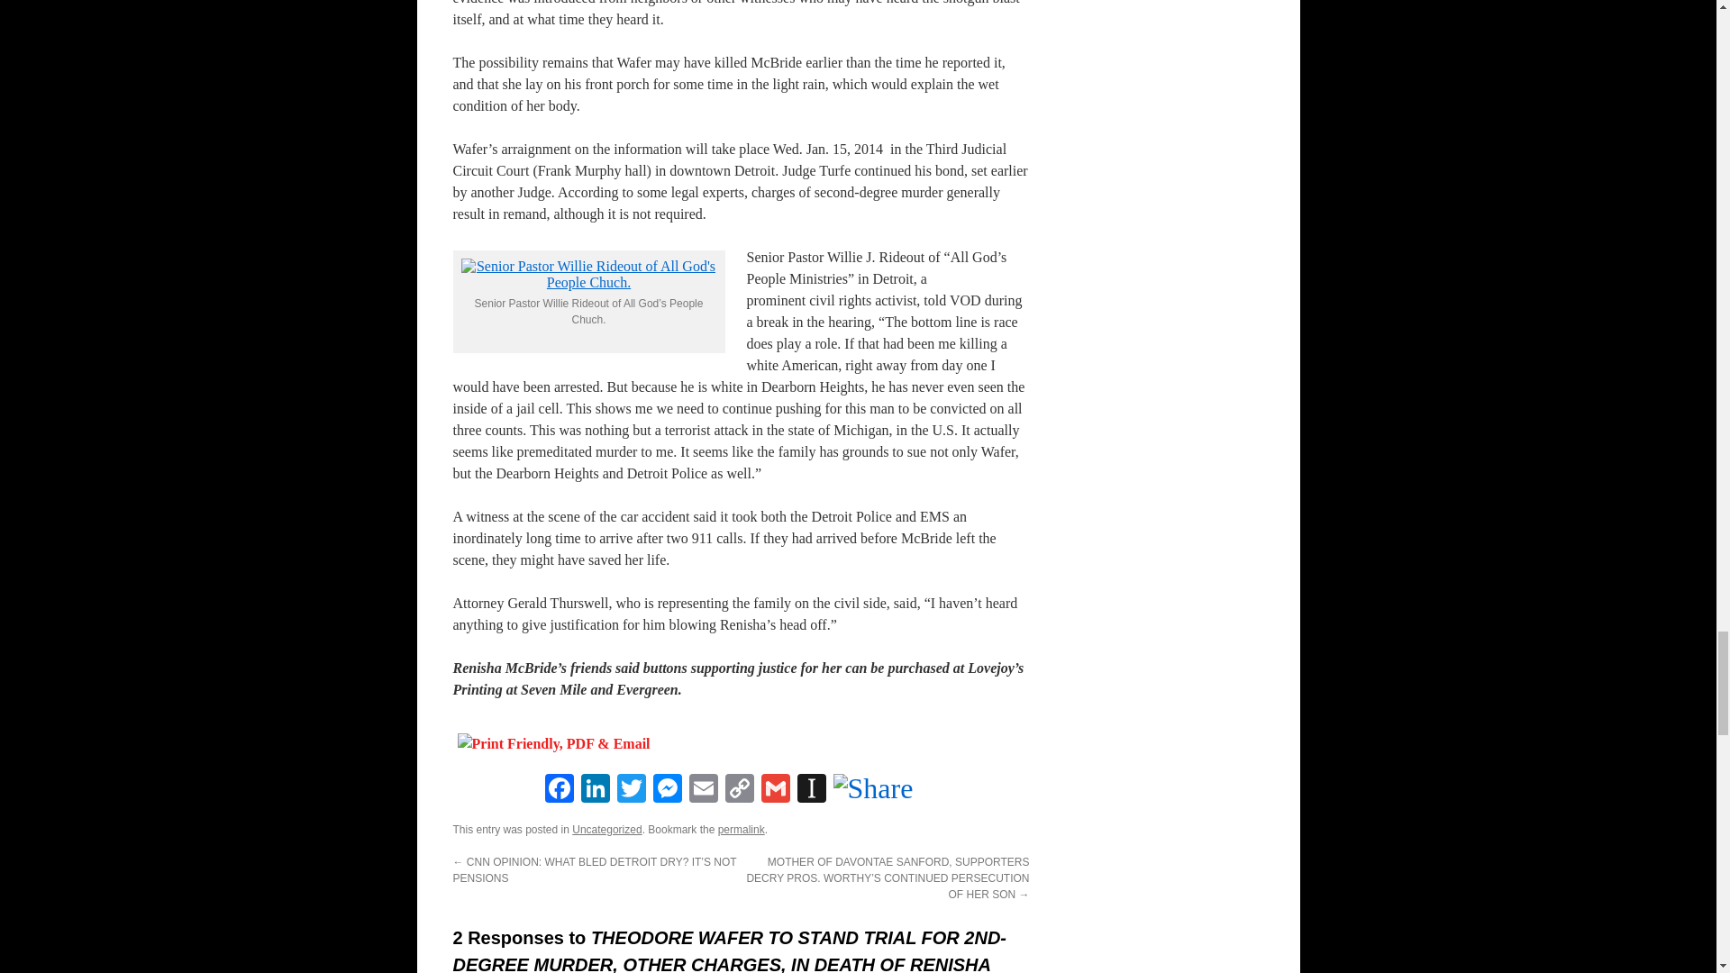 The width and height of the screenshot is (1730, 973). Describe the element at coordinates (775, 790) in the screenshot. I see `Gmail` at that location.